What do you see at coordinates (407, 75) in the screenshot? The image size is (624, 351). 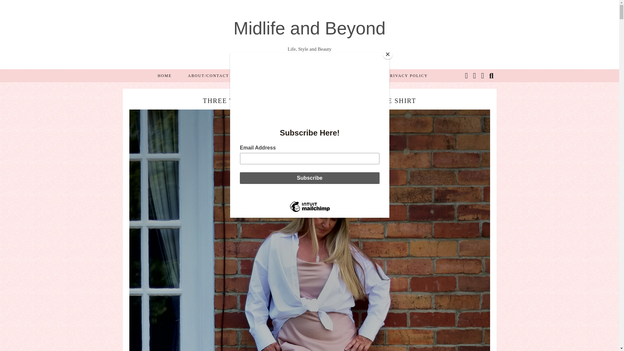 I see `PRIVACY POLICY` at bounding box center [407, 75].